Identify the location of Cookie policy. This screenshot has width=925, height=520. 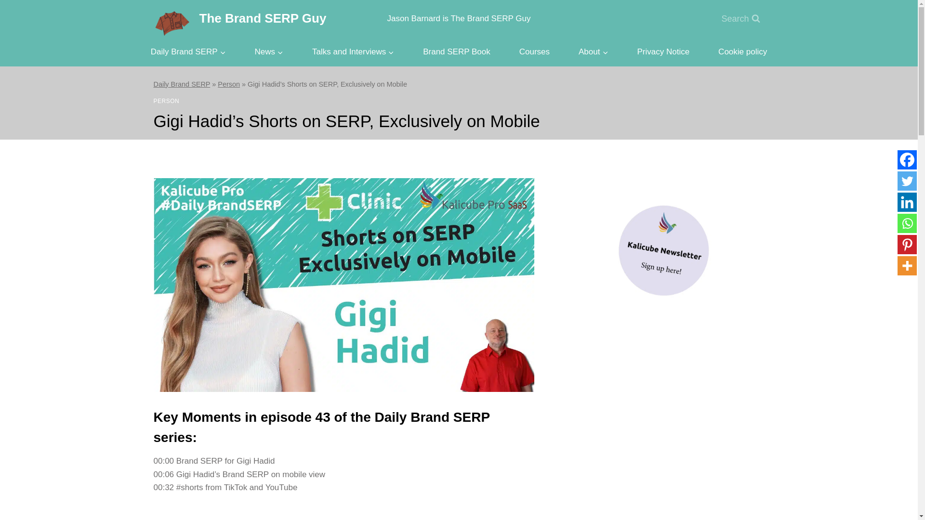
(742, 51).